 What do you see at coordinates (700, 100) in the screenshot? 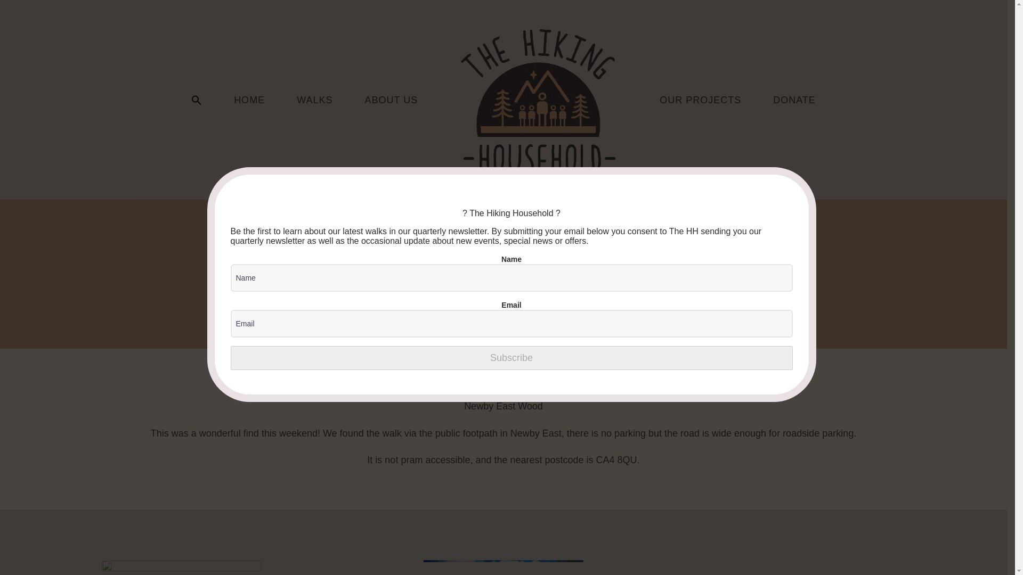
I see `OUR PROJECTS` at bounding box center [700, 100].